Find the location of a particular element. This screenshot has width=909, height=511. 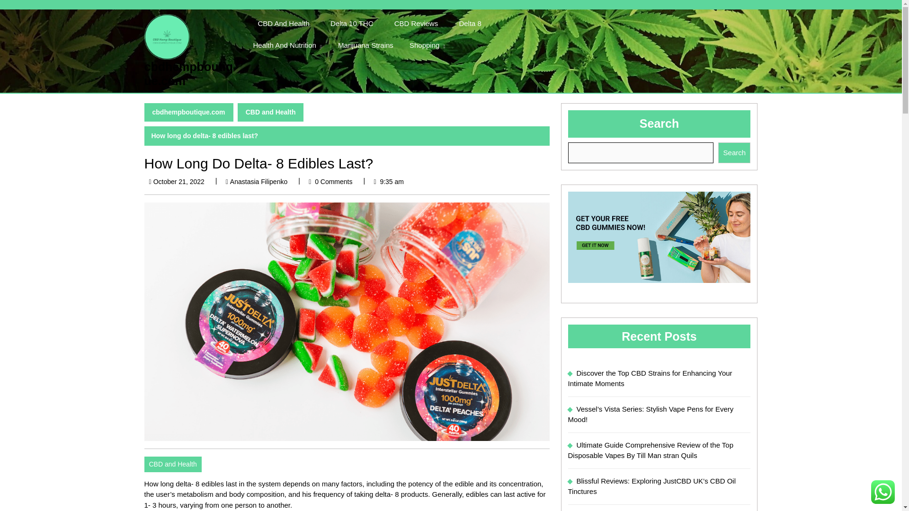

Shopping is located at coordinates (427, 45).